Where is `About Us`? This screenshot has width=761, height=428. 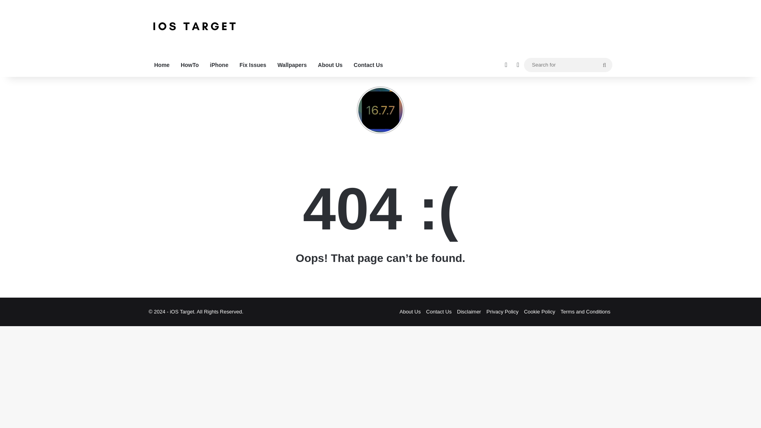 About Us is located at coordinates (330, 65).